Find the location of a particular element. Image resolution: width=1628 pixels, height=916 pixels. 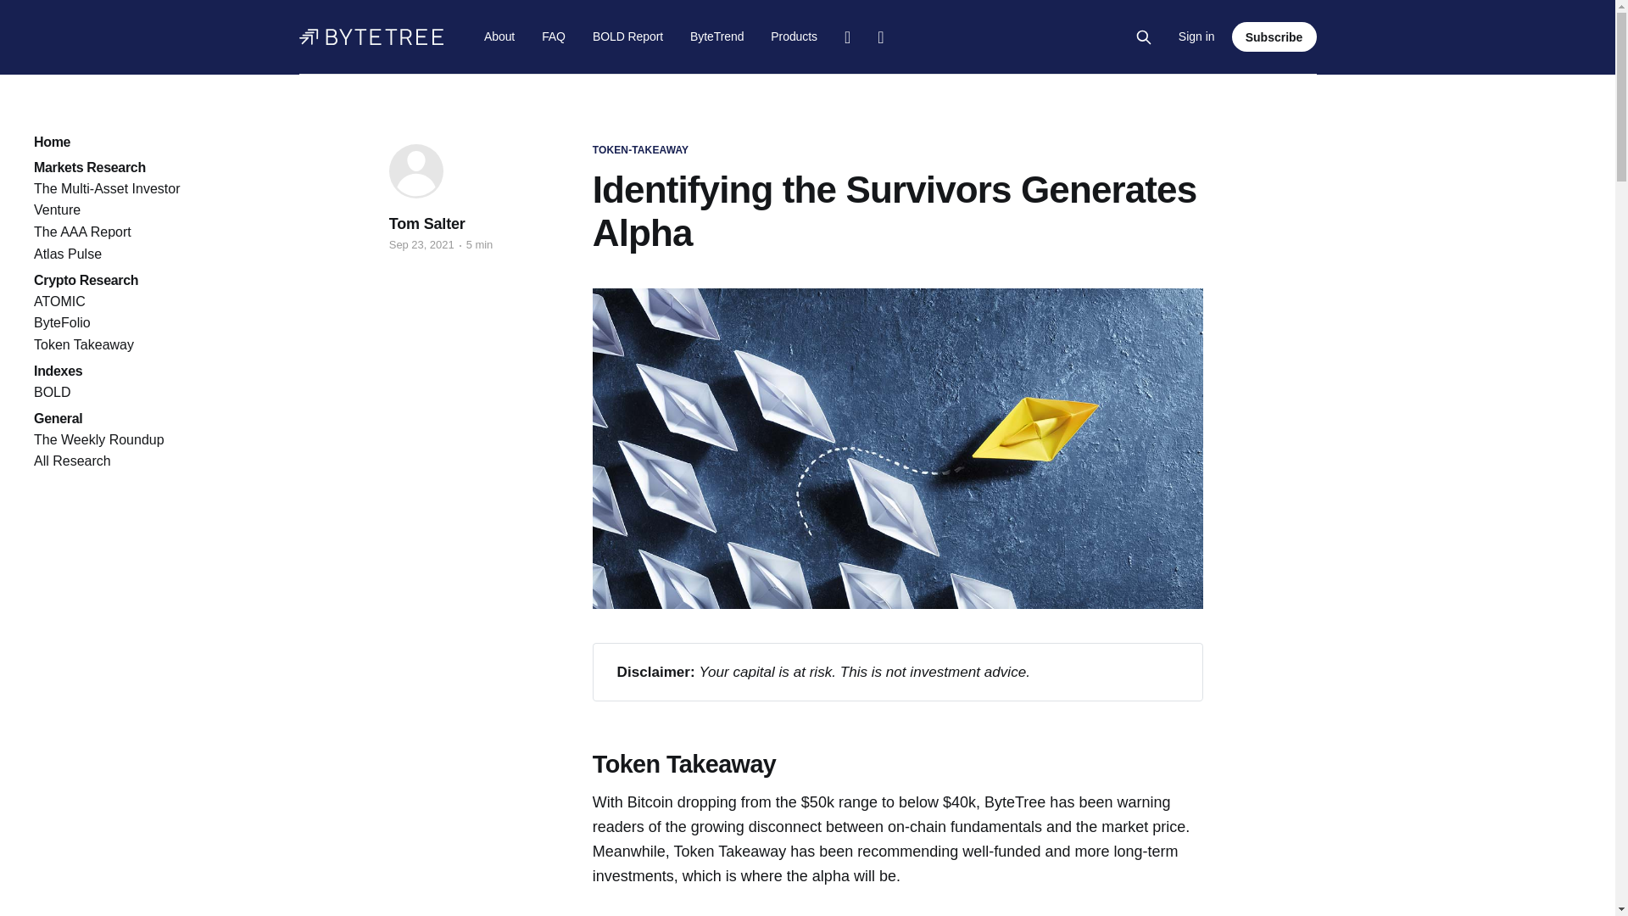

Tom Salter is located at coordinates (427, 224).